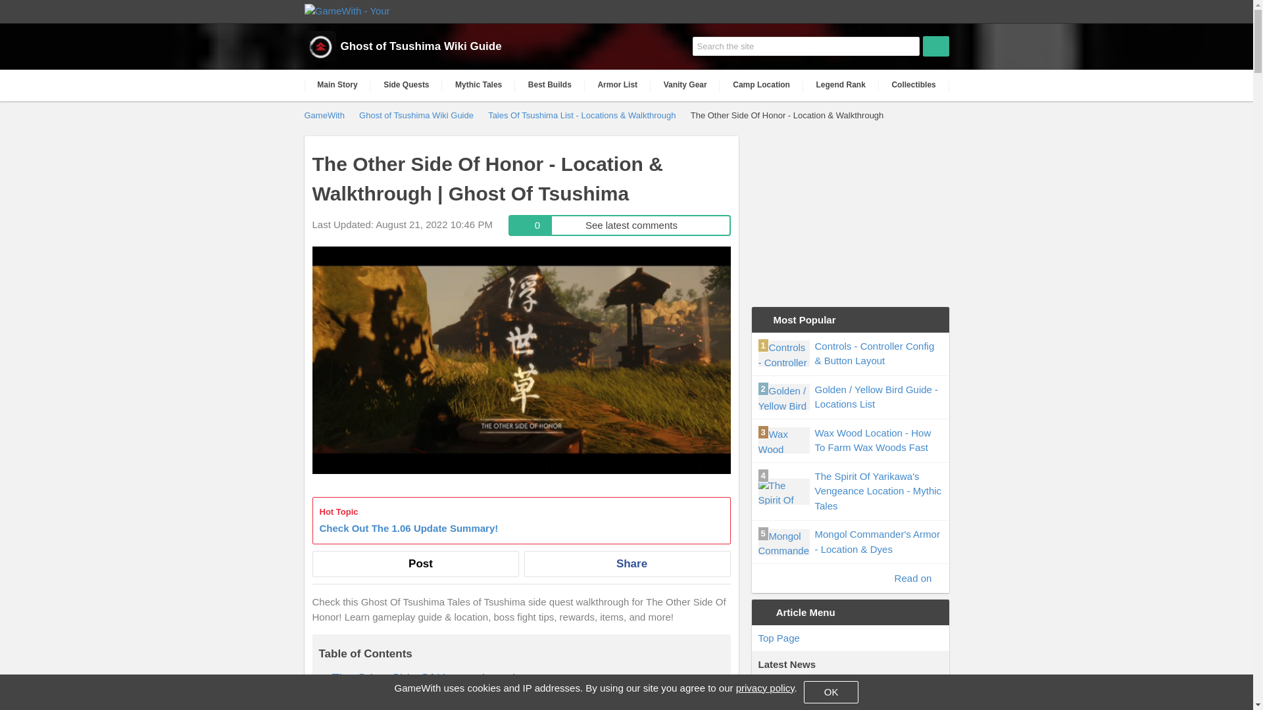  I want to click on Main Story, so click(337, 85).